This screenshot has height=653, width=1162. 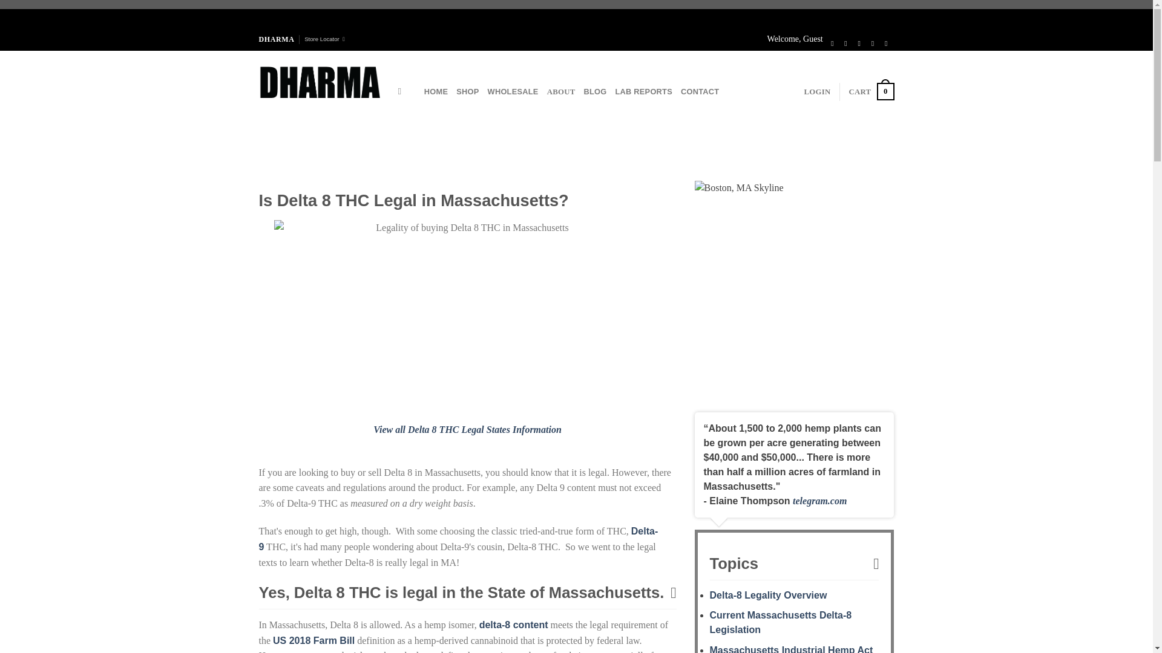 I want to click on LAB REPORTS, so click(x=643, y=91).